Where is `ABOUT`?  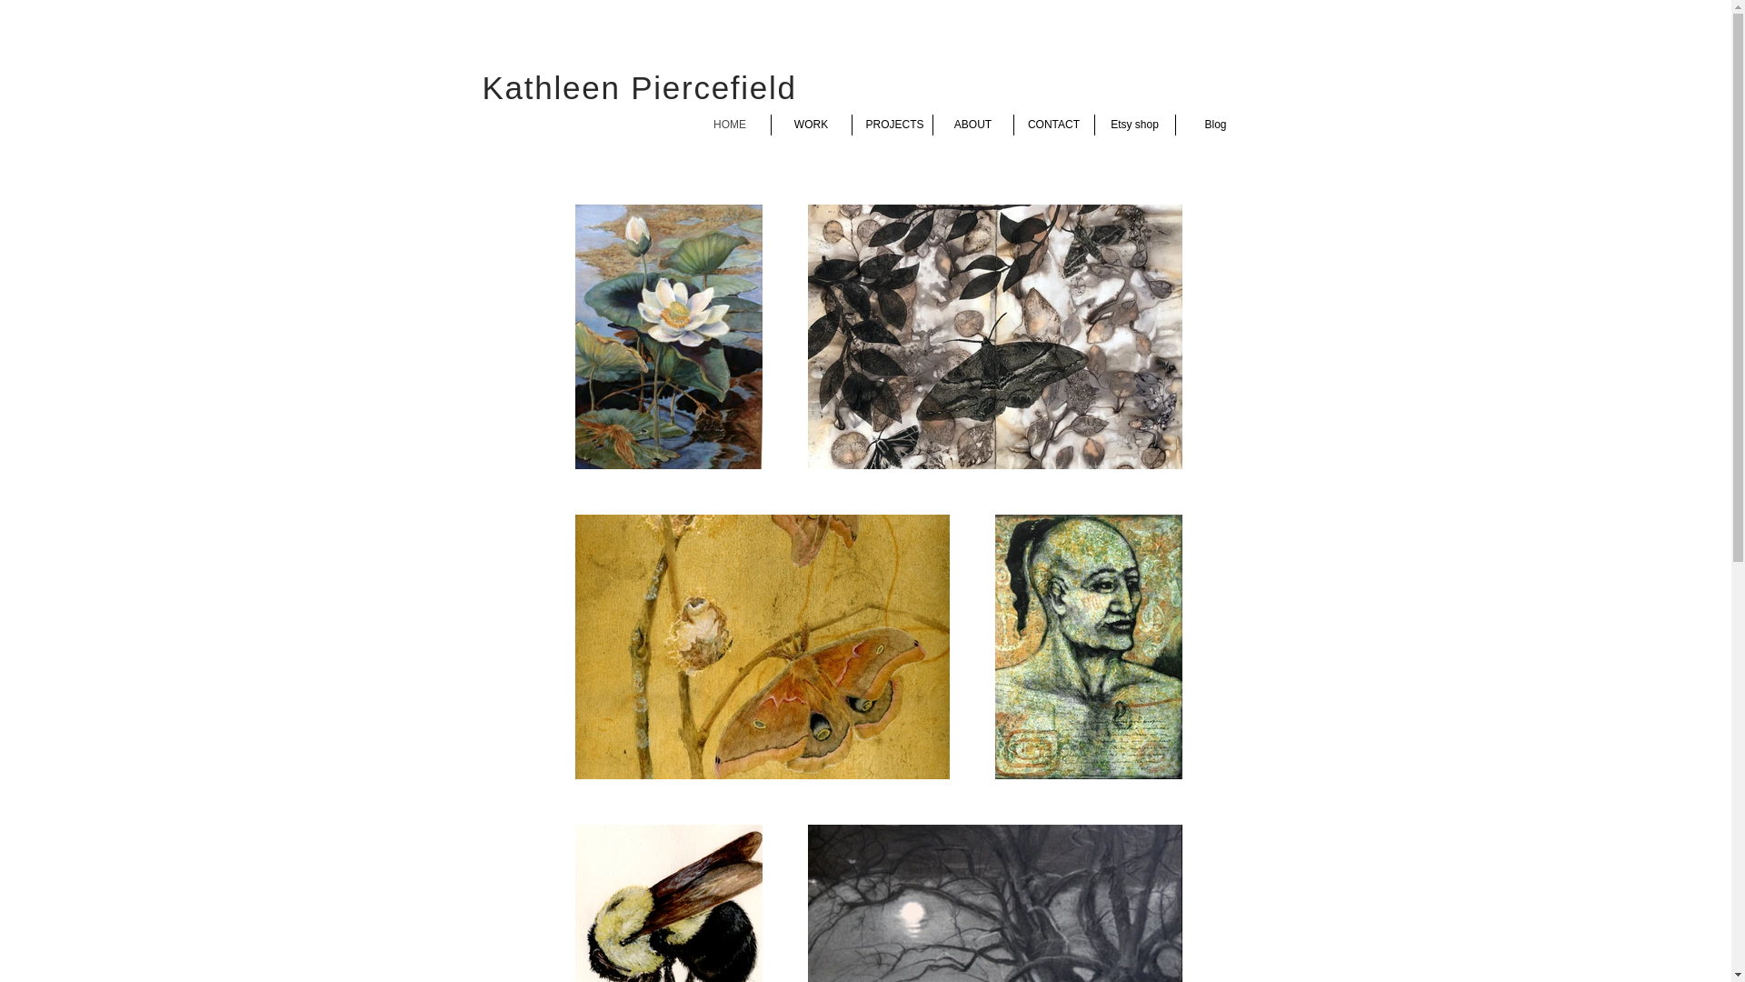
ABOUT is located at coordinates (972, 125).